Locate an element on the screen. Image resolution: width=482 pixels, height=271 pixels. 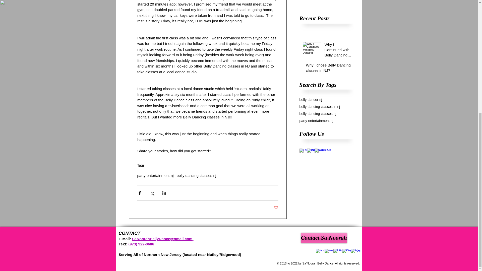
E-Mail: is located at coordinates (125, 239).